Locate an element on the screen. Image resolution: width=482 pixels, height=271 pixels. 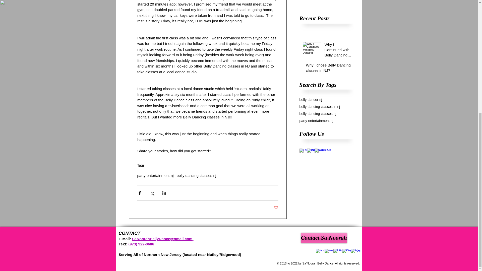
E-Mail: is located at coordinates (125, 239).